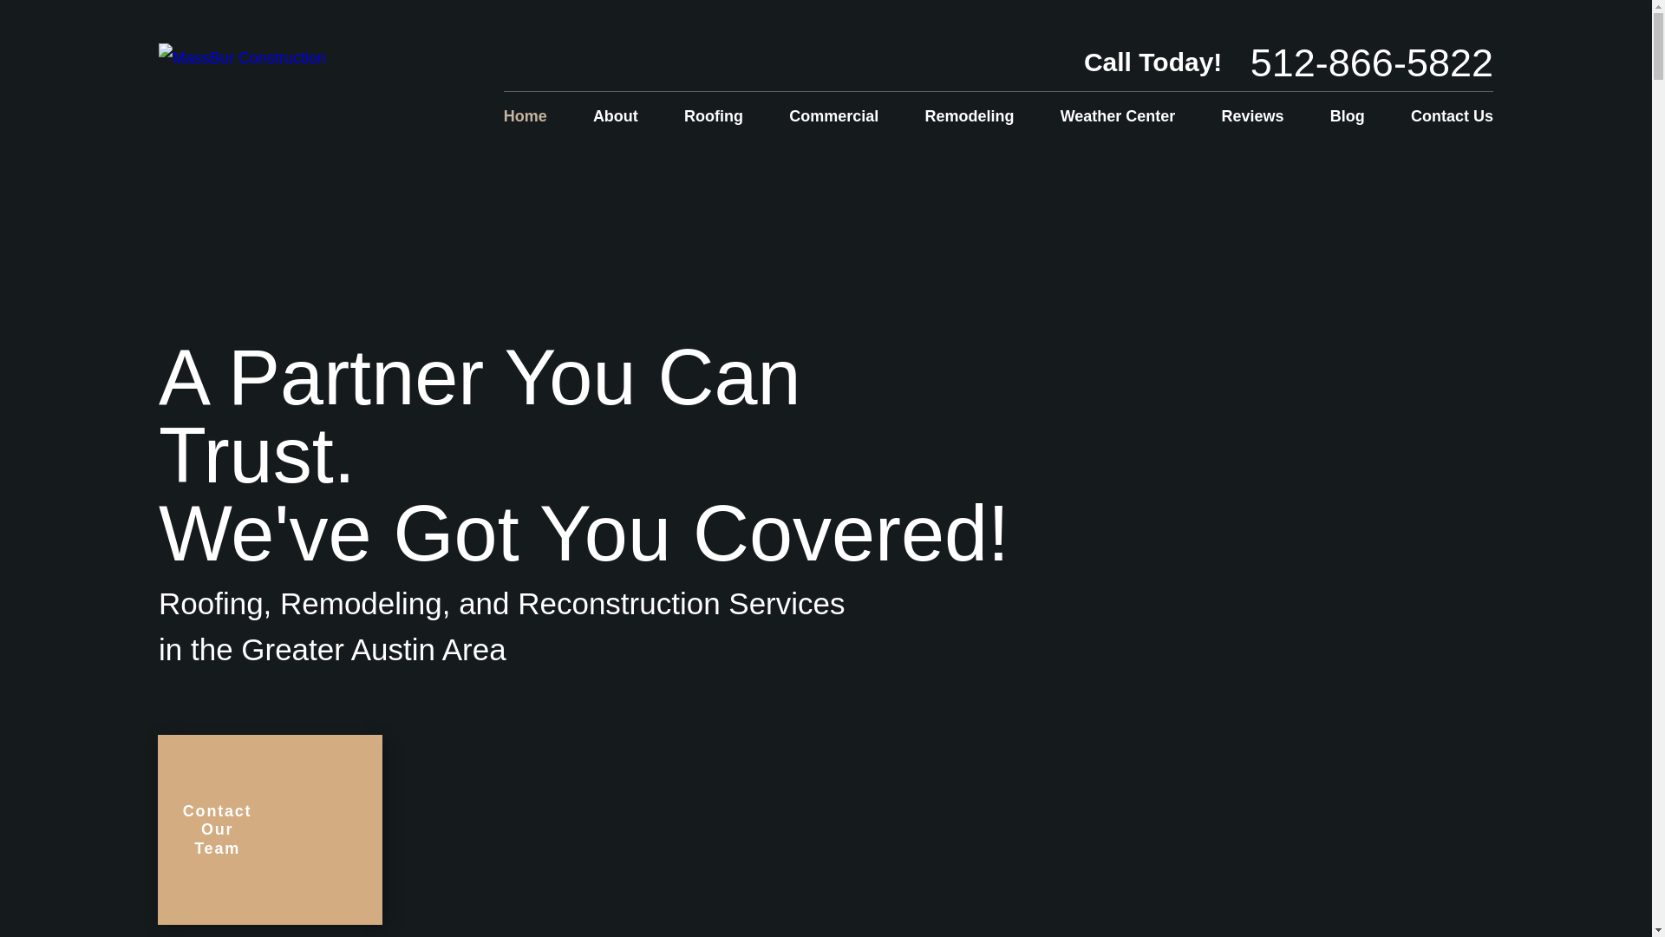 This screenshot has height=937, width=1665. What do you see at coordinates (536, 116) in the screenshot?
I see `Home` at bounding box center [536, 116].